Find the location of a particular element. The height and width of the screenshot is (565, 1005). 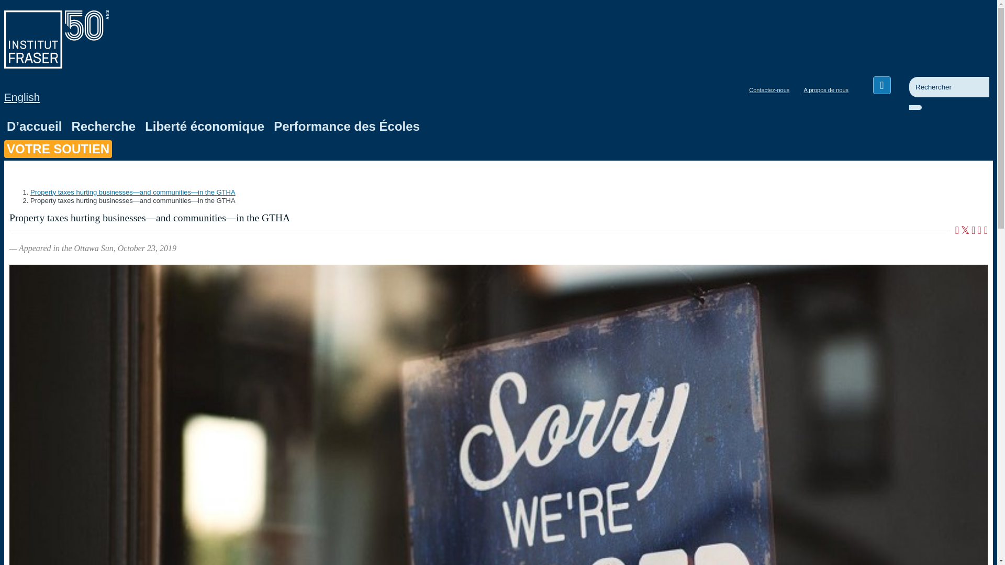

Accueil is located at coordinates (56, 65).